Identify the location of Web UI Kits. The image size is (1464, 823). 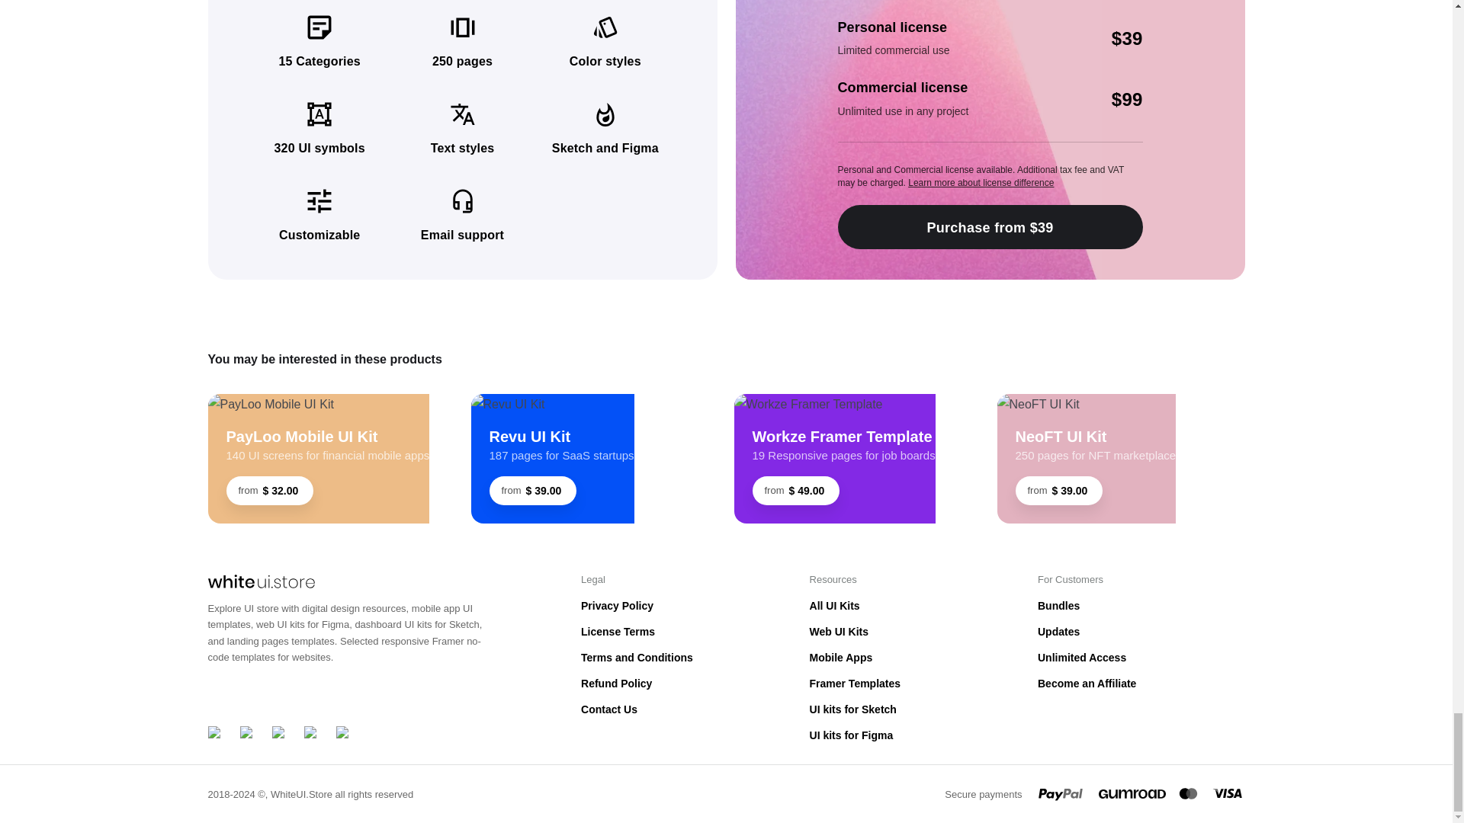
(856, 632).